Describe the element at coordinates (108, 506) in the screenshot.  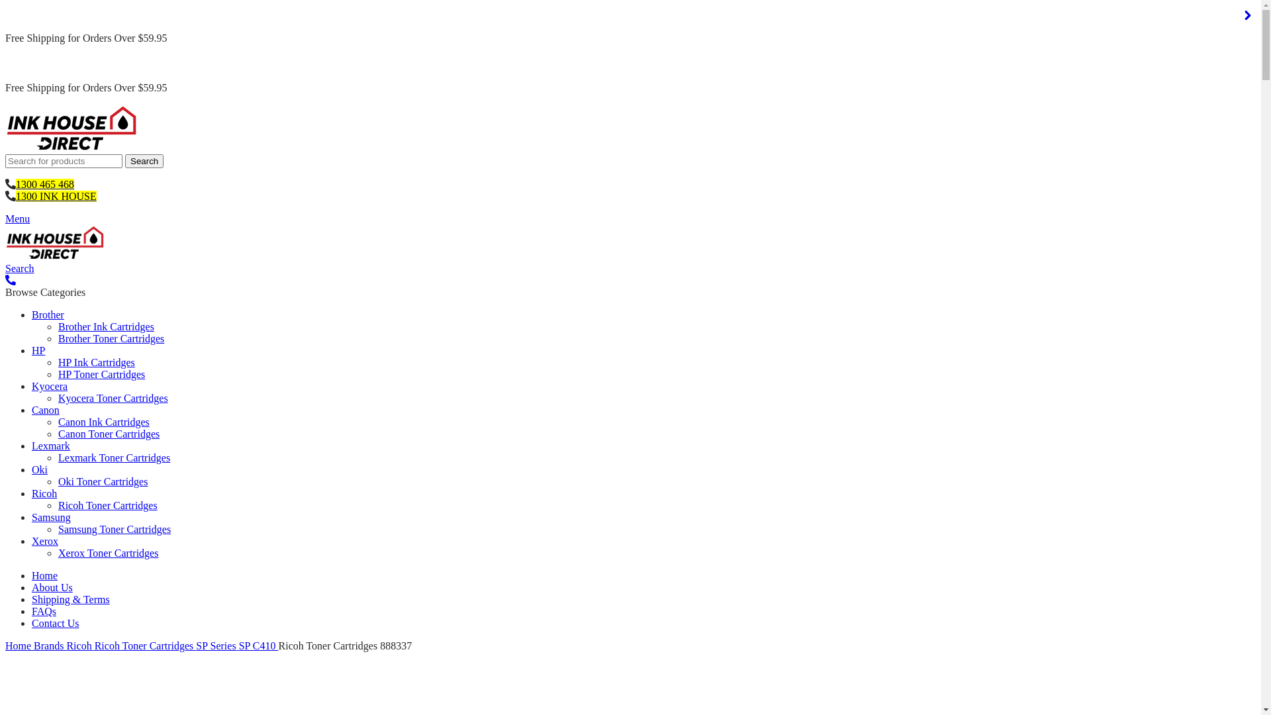
I see `Ricoh Toner Cartridges` at that location.